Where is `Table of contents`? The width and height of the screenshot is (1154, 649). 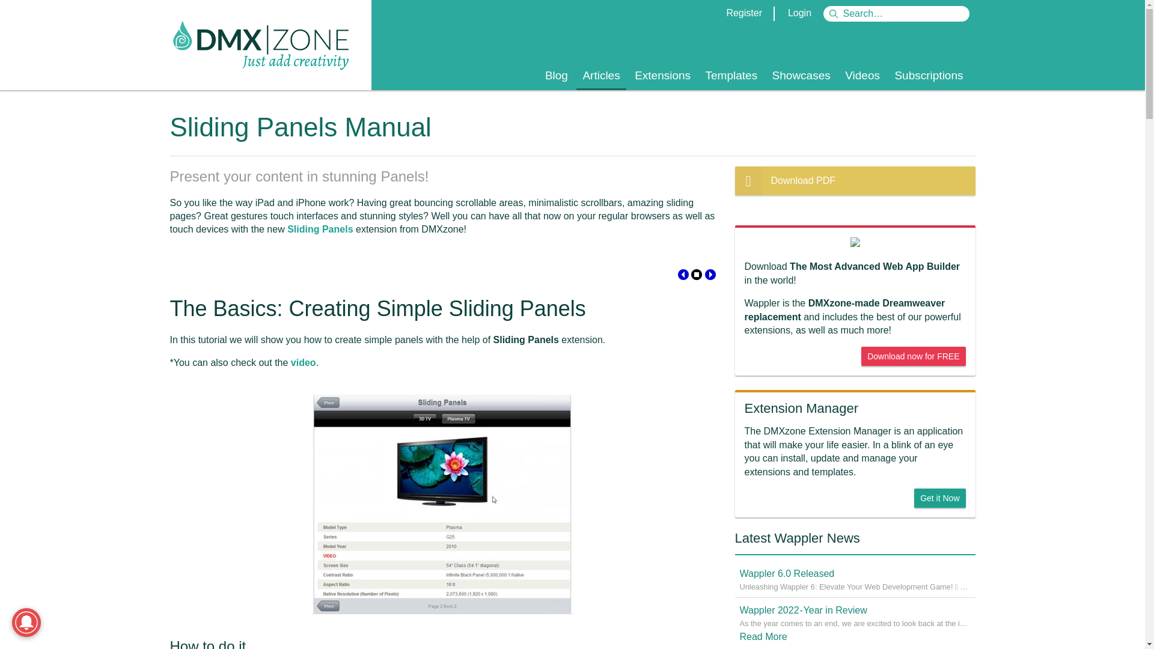
Table of contents is located at coordinates (696, 276).